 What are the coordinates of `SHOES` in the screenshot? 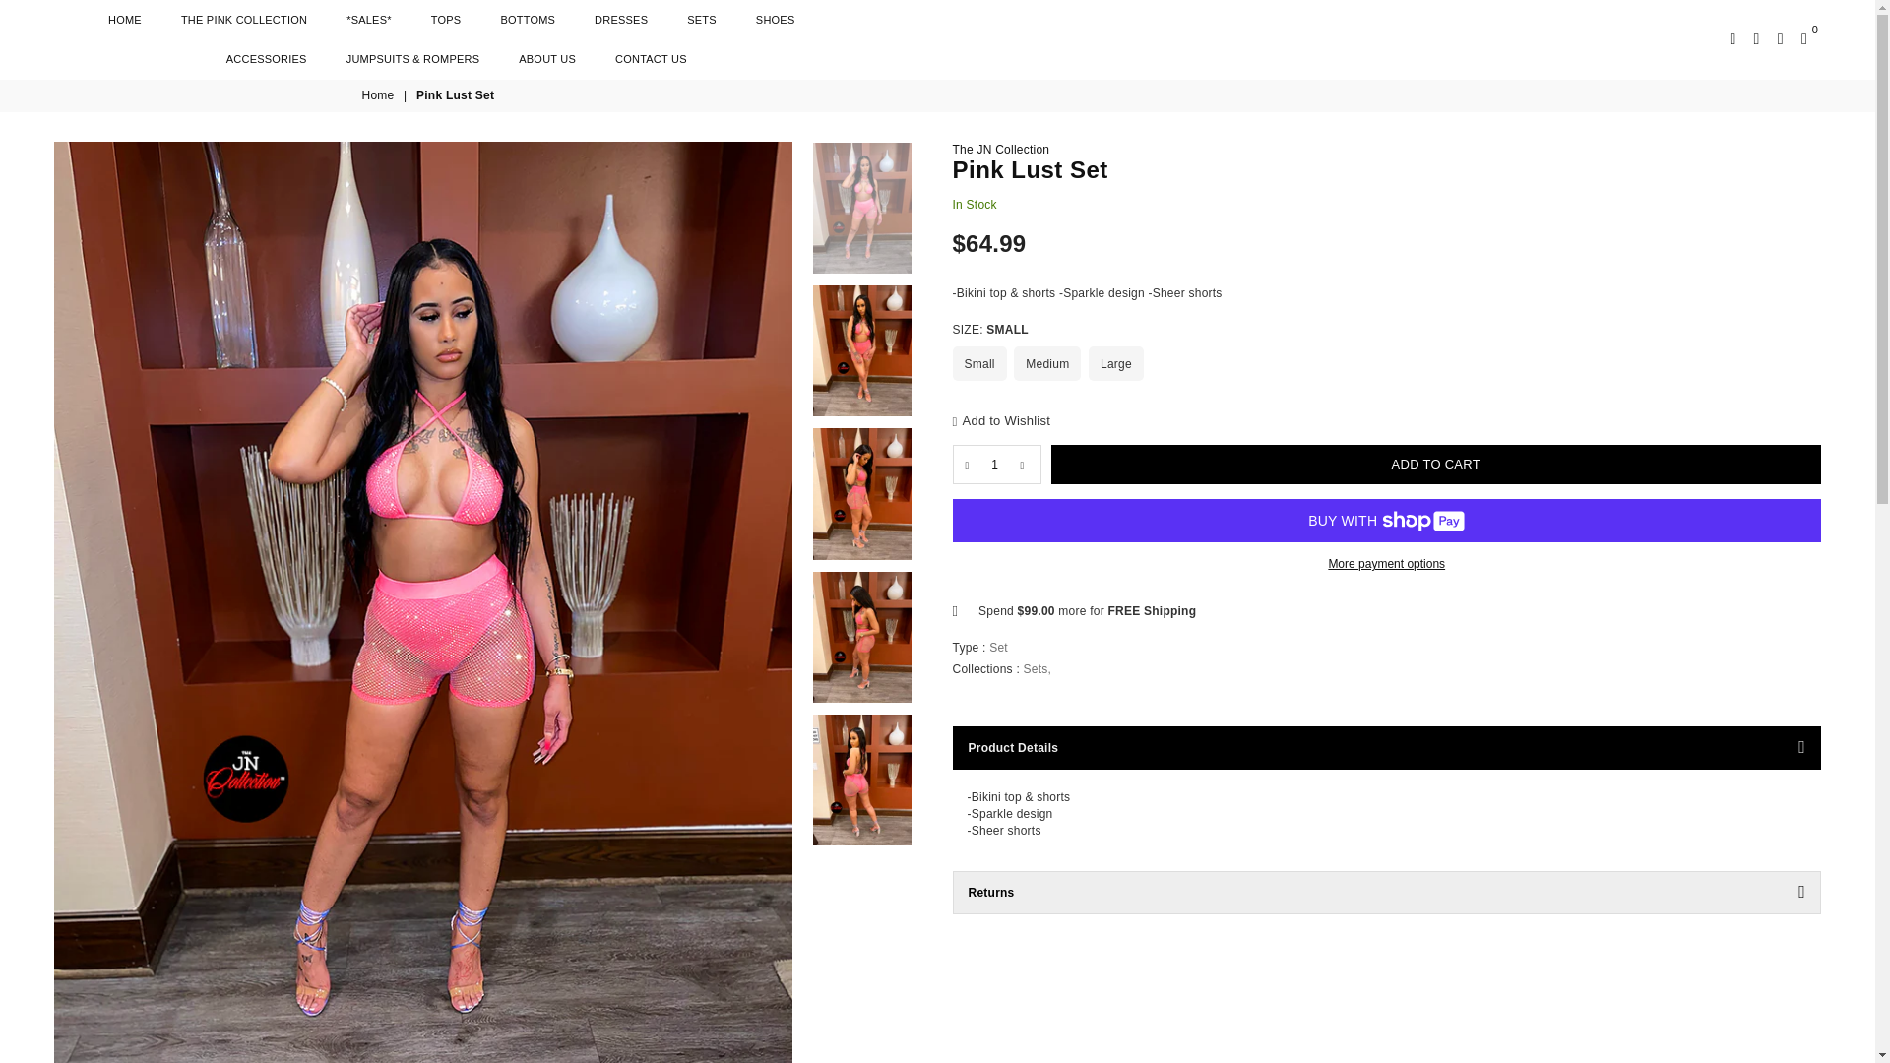 It's located at (776, 20).